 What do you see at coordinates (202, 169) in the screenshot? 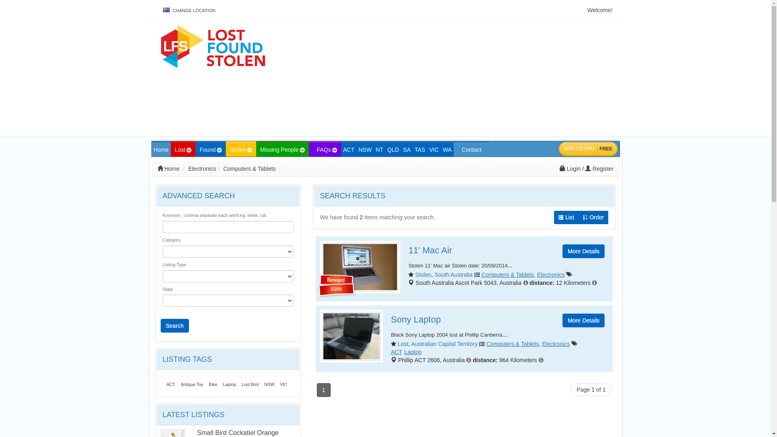
I see `Electronics` at bounding box center [202, 169].